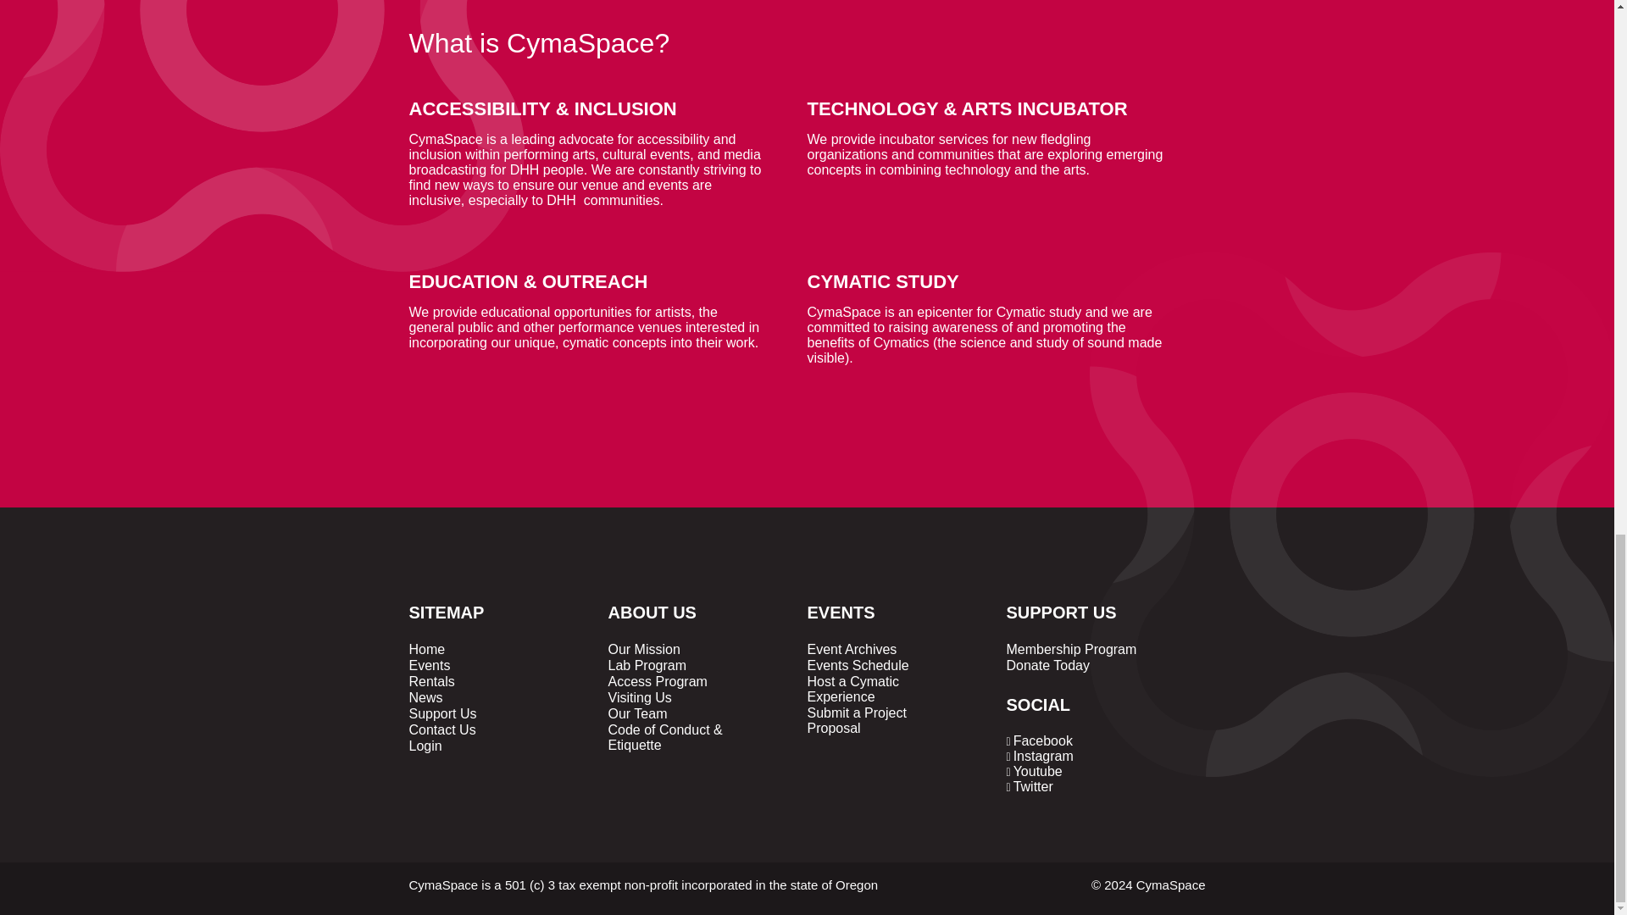 The height and width of the screenshot is (915, 1627). What do you see at coordinates (442, 713) in the screenshot?
I see `Support CymaSpace` at bounding box center [442, 713].